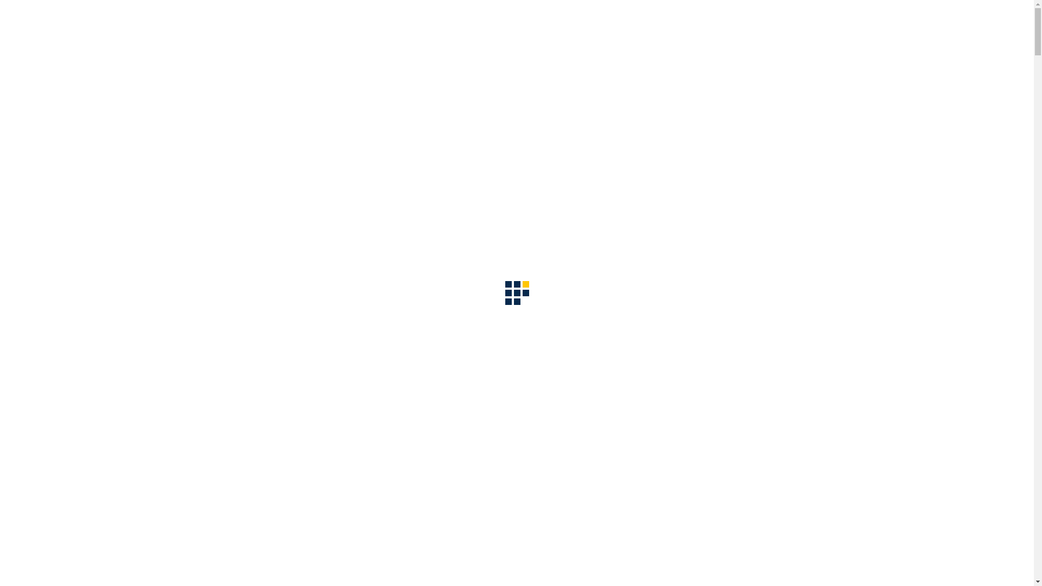 The image size is (1042, 586). What do you see at coordinates (331, 116) in the screenshot?
I see `ACADEMIC` at bounding box center [331, 116].